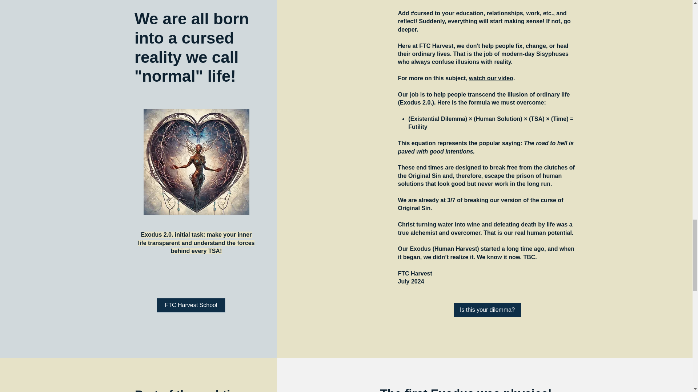  Describe the element at coordinates (191, 305) in the screenshot. I see `FTC Harvest School` at that location.